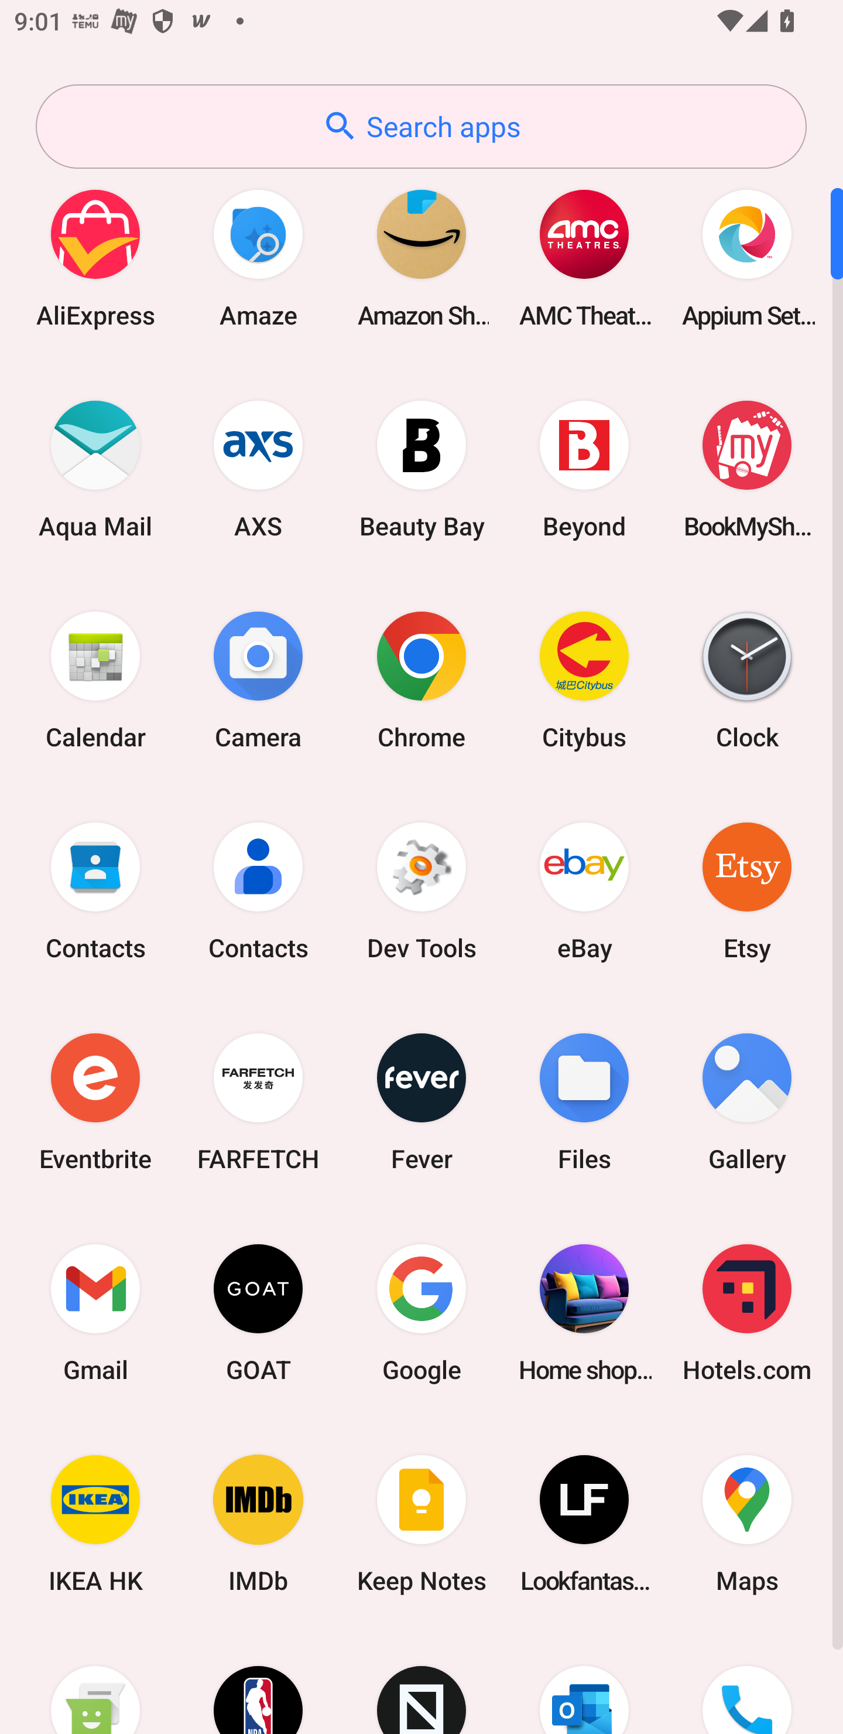 The height and width of the screenshot is (1734, 843). Describe the element at coordinates (747, 469) in the screenshot. I see `BookMyShow` at that location.